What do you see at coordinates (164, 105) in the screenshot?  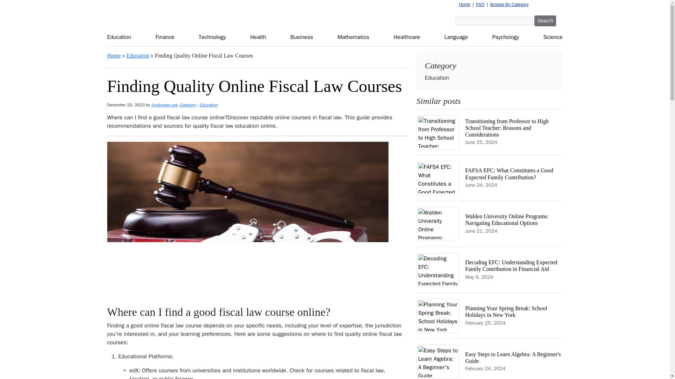 I see `JoyAnswer.org` at bounding box center [164, 105].